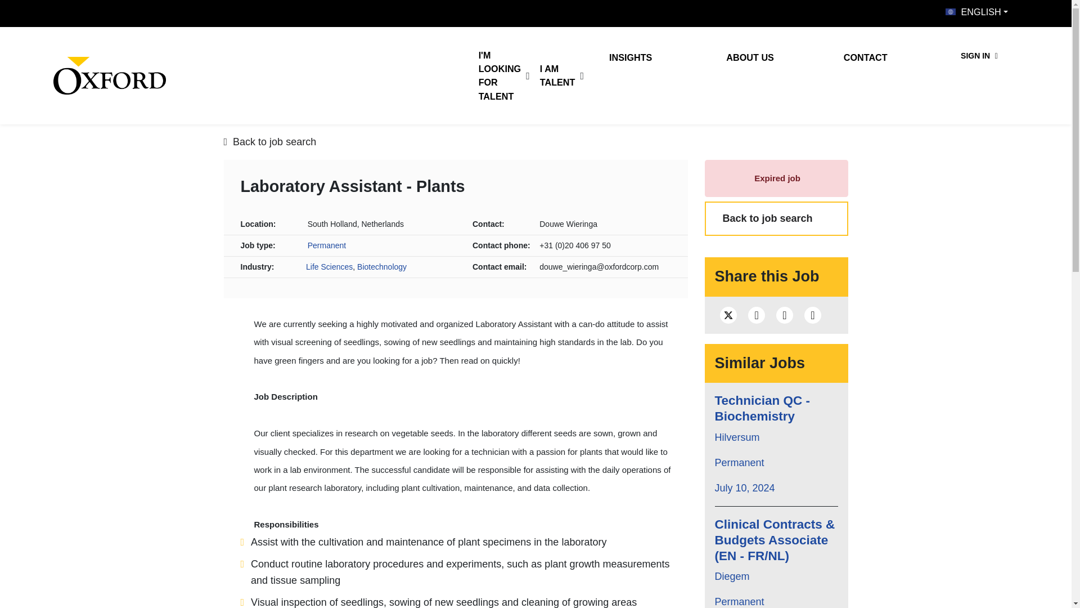  Describe the element at coordinates (882, 58) in the screenshot. I see `CONTACT` at that location.